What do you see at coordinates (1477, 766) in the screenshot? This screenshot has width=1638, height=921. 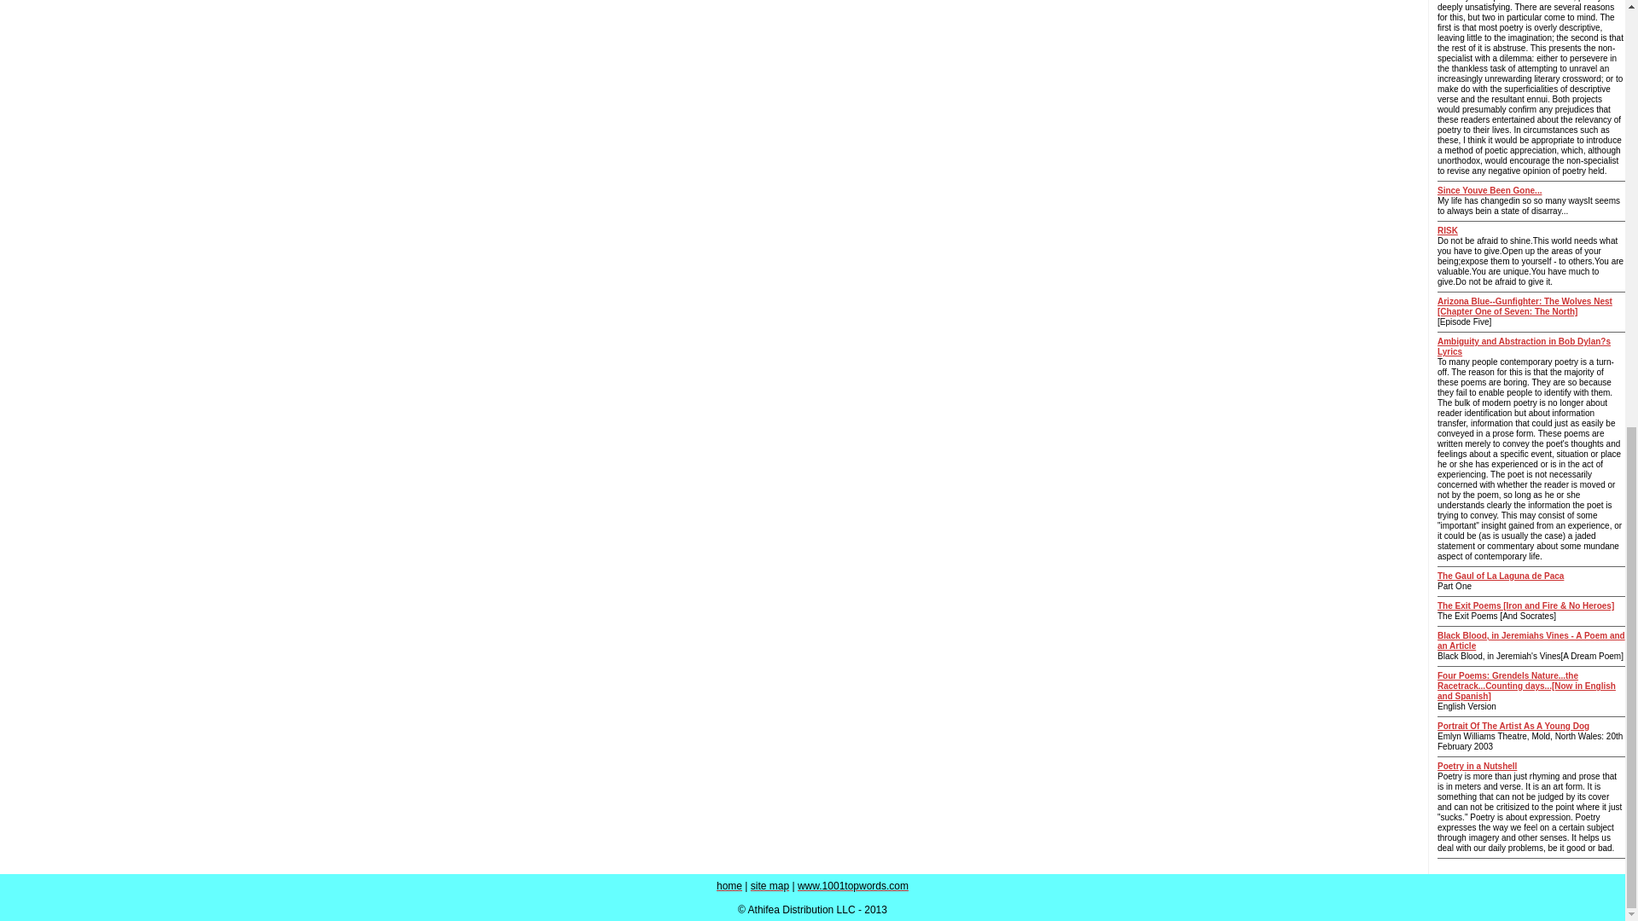 I see `Poetry in a Nutshell` at bounding box center [1477, 766].